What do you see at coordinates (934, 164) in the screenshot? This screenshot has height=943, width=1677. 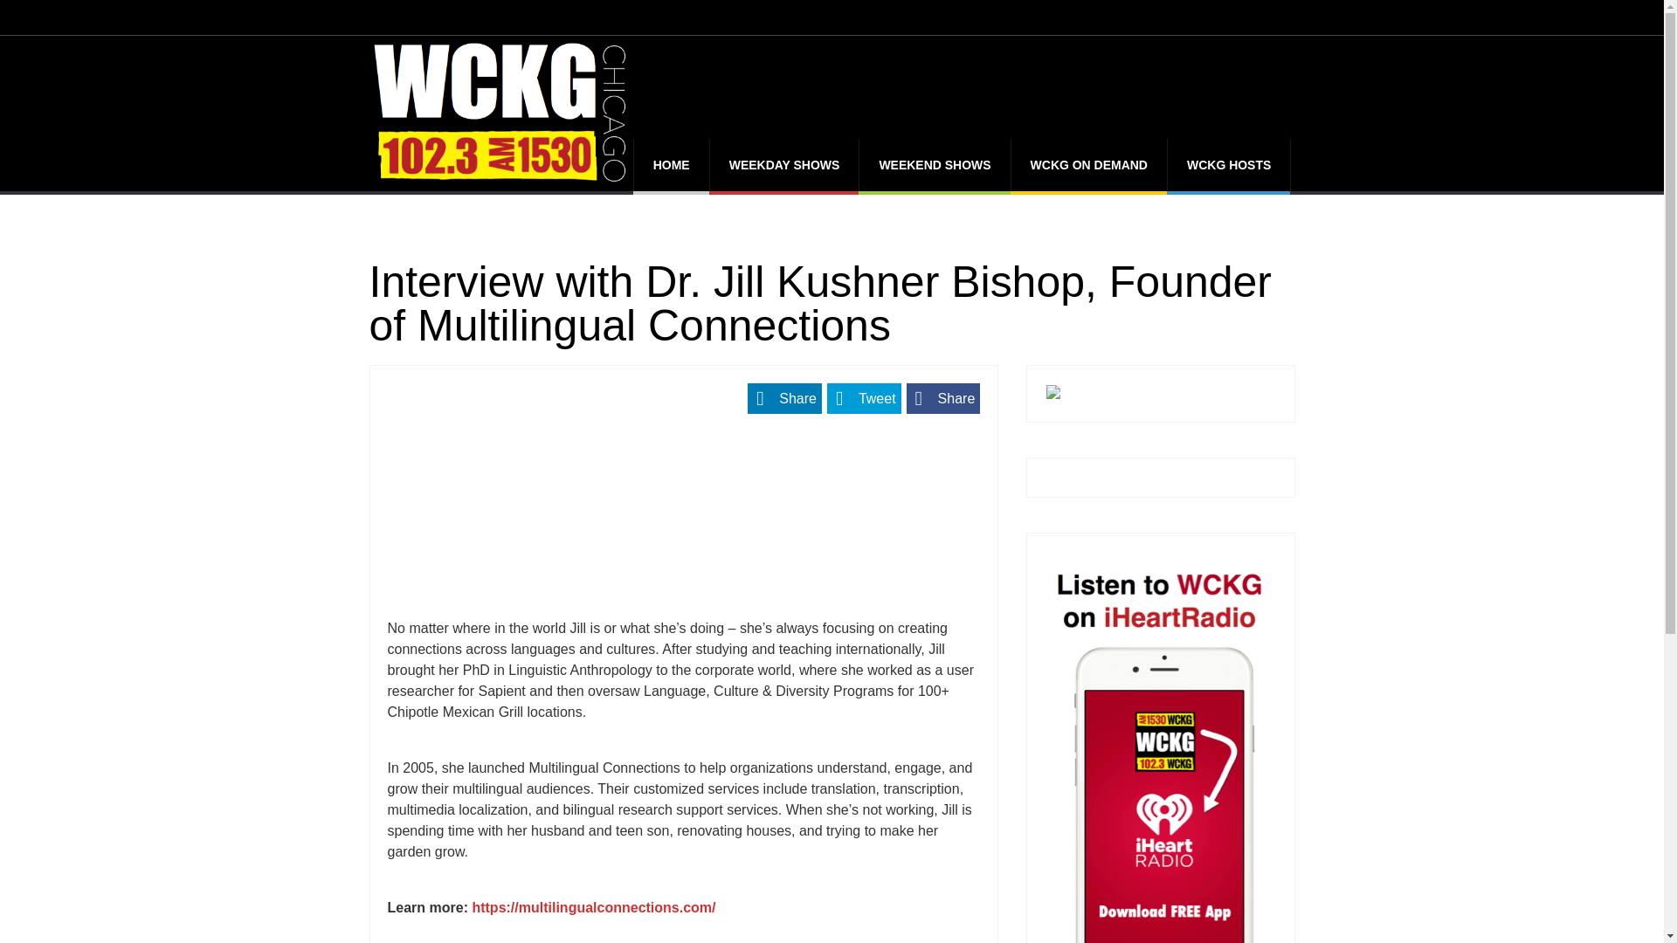 I see `WEEKEND SHOWS` at bounding box center [934, 164].